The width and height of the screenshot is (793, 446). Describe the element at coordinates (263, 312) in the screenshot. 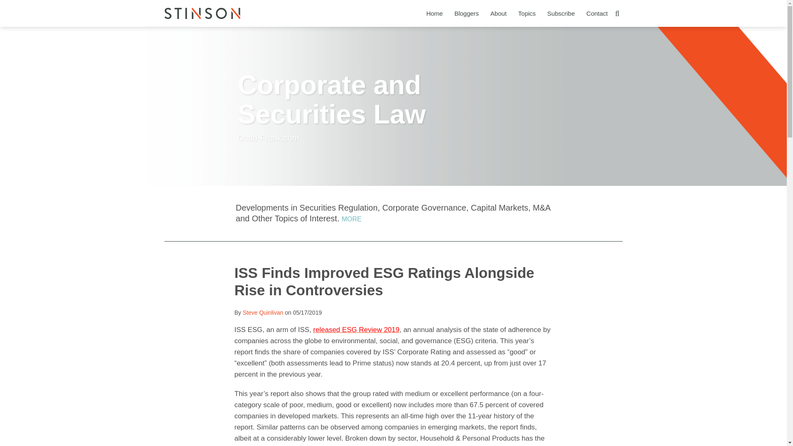

I see `Steve Quinlivan` at that location.